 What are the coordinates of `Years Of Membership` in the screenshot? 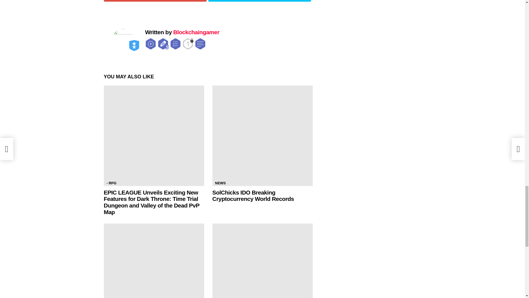 It's located at (188, 44).